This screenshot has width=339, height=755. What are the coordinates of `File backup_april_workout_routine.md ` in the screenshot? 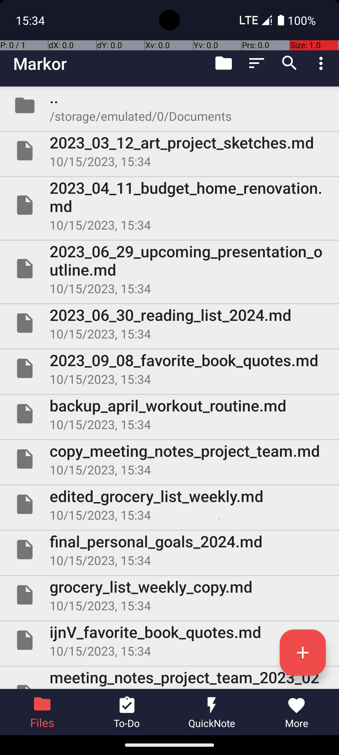 It's located at (169, 414).